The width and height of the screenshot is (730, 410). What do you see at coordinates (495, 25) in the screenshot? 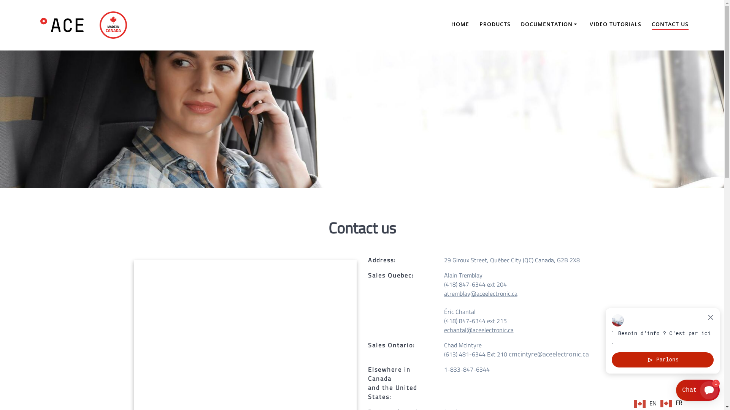
I see `PRODUCTS` at bounding box center [495, 25].